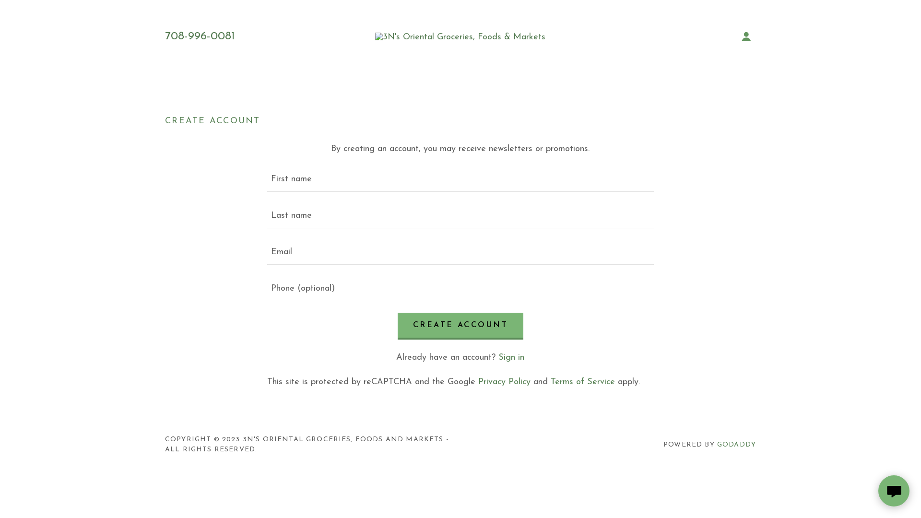 The image size is (921, 518). Describe the element at coordinates (737, 445) in the screenshot. I see `GODADDY` at that location.